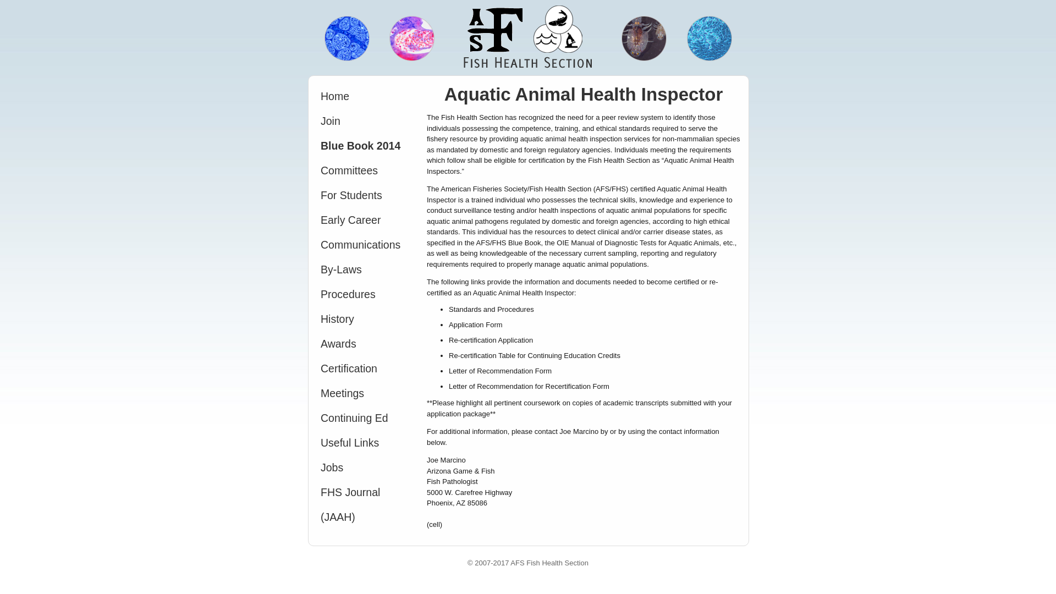 The height and width of the screenshot is (594, 1056). Describe the element at coordinates (365, 344) in the screenshot. I see `Awards` at that location.